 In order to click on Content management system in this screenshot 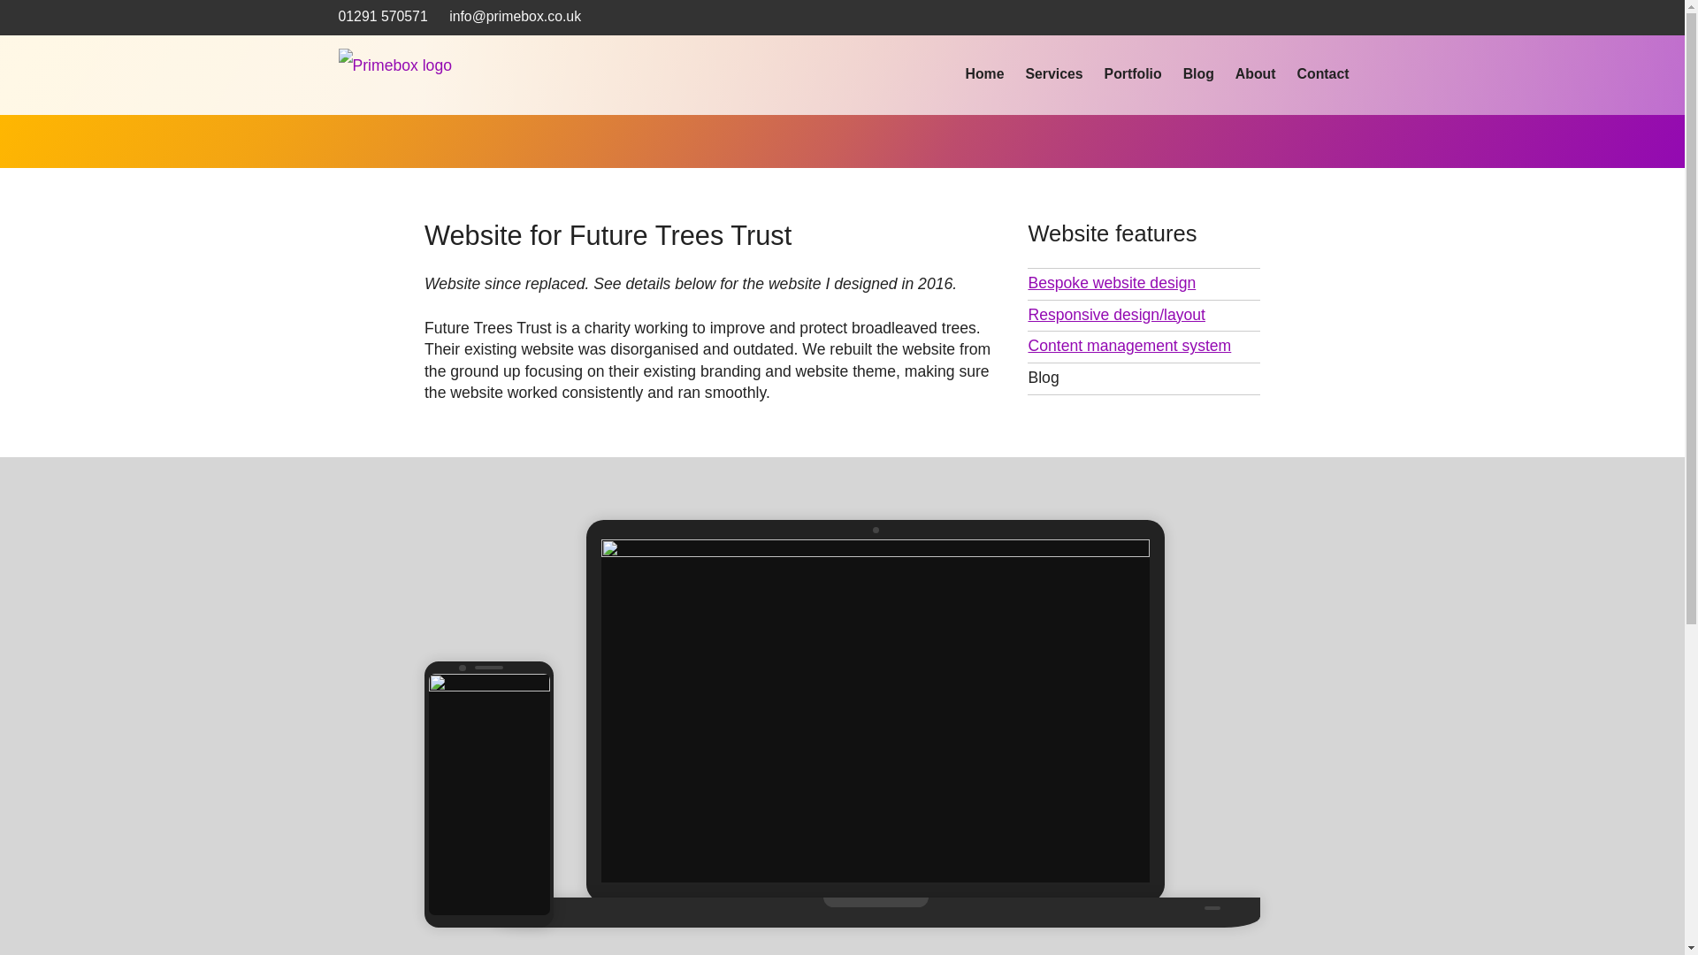, I will do `click(1143, 347)`.